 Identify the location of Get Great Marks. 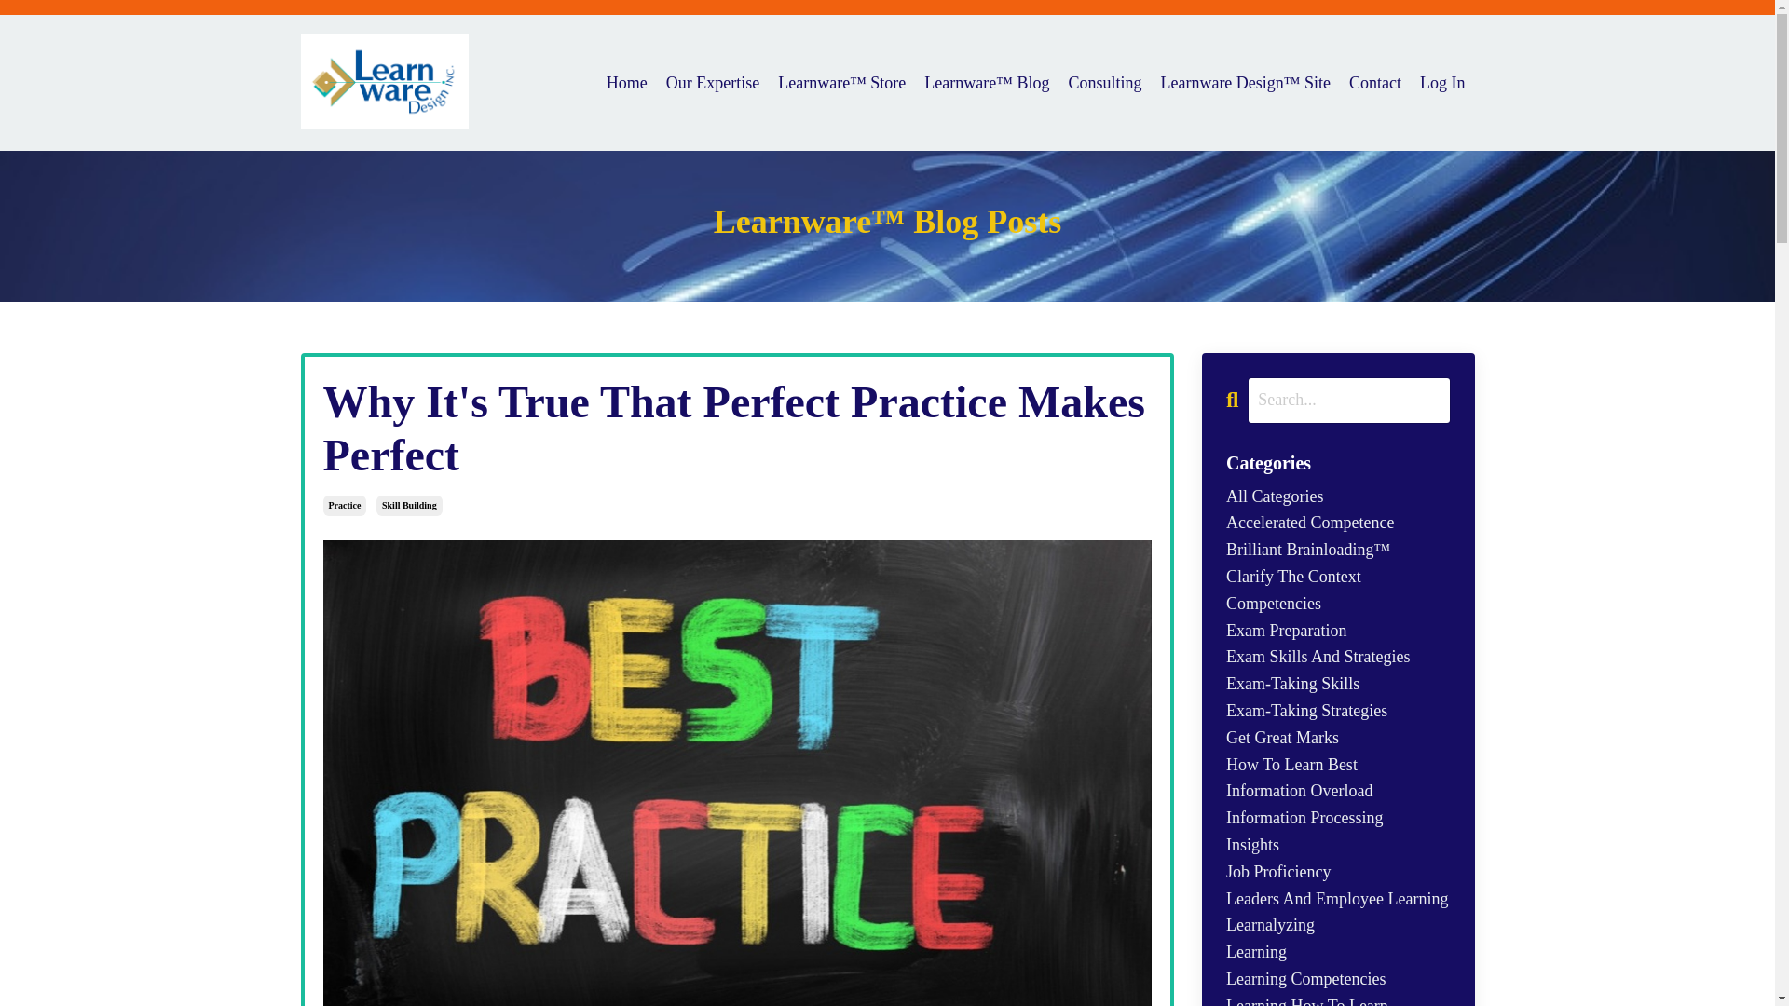
(1338, 738).